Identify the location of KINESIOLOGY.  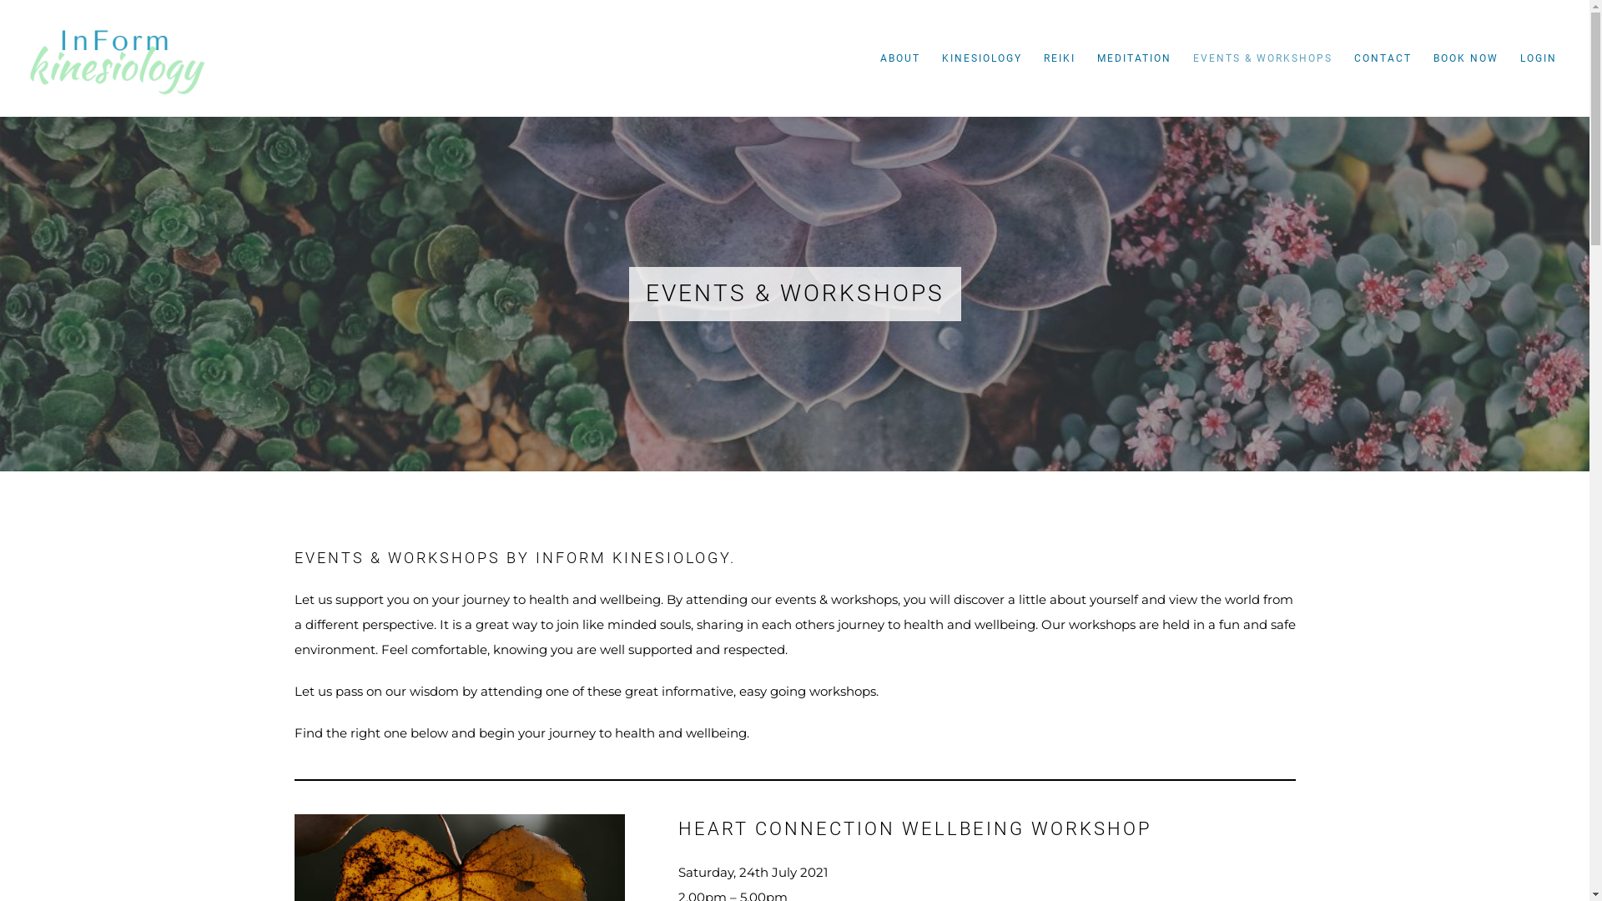
(982, 58).